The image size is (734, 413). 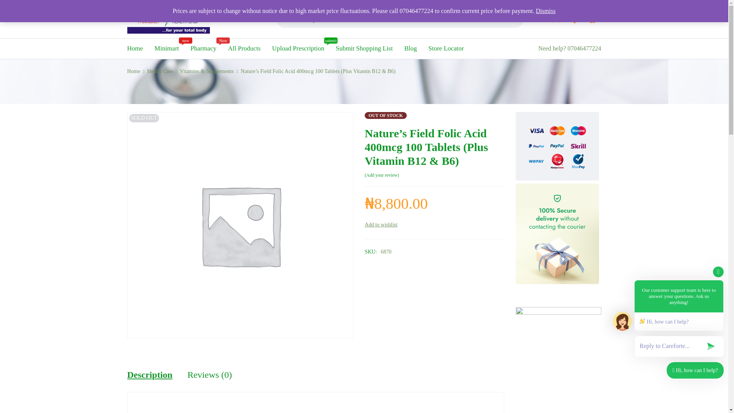 What do you see at coordinates (160, 71) in the screenshot?
I see `Store Locator` at bounding box center [160, 71].